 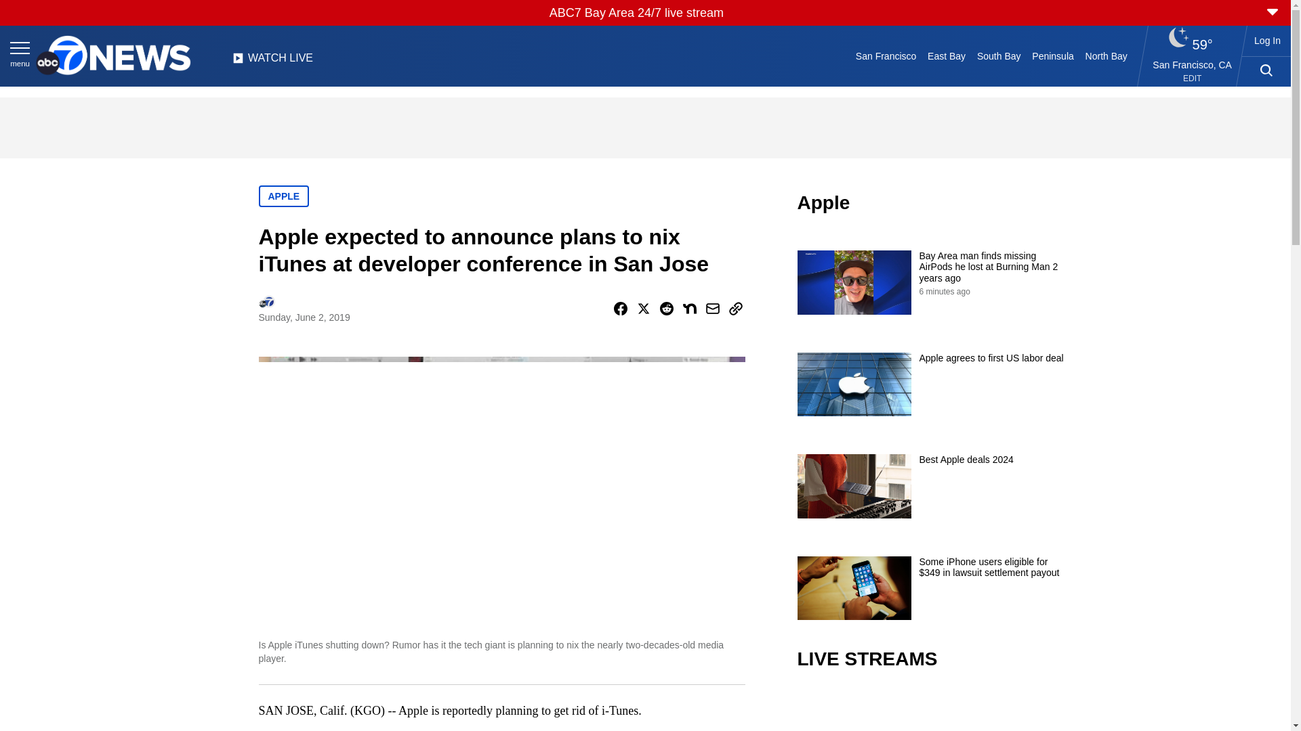 I want to click on San Francisco, CA, so click(x=1193, y=64).